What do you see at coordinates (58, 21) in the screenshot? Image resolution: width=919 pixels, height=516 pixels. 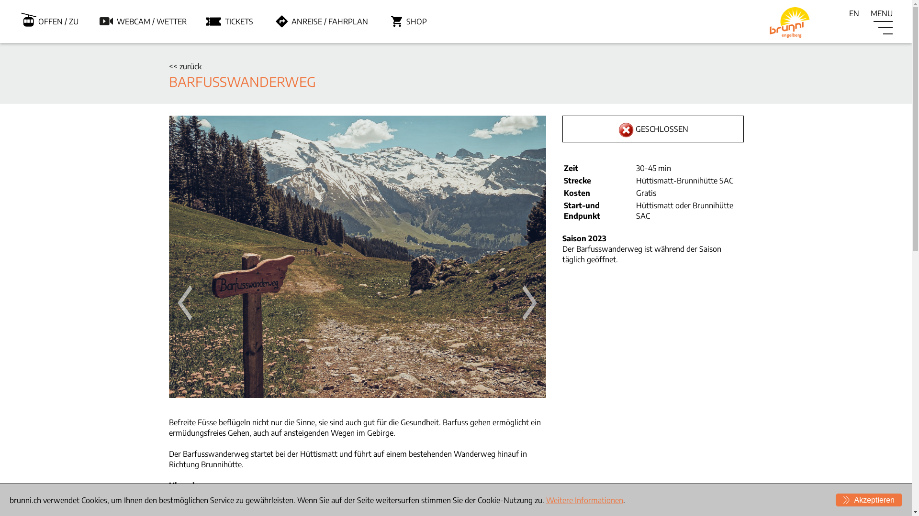 I see `OFFEN / ZU` at bounding box center [58, 21].